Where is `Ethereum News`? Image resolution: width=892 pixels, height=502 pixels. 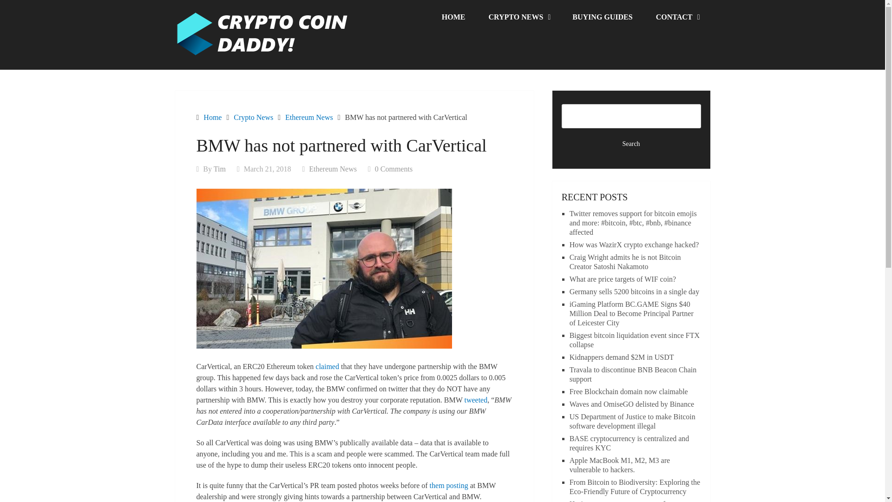
Ethereum News is located at coordinates (309, 117).